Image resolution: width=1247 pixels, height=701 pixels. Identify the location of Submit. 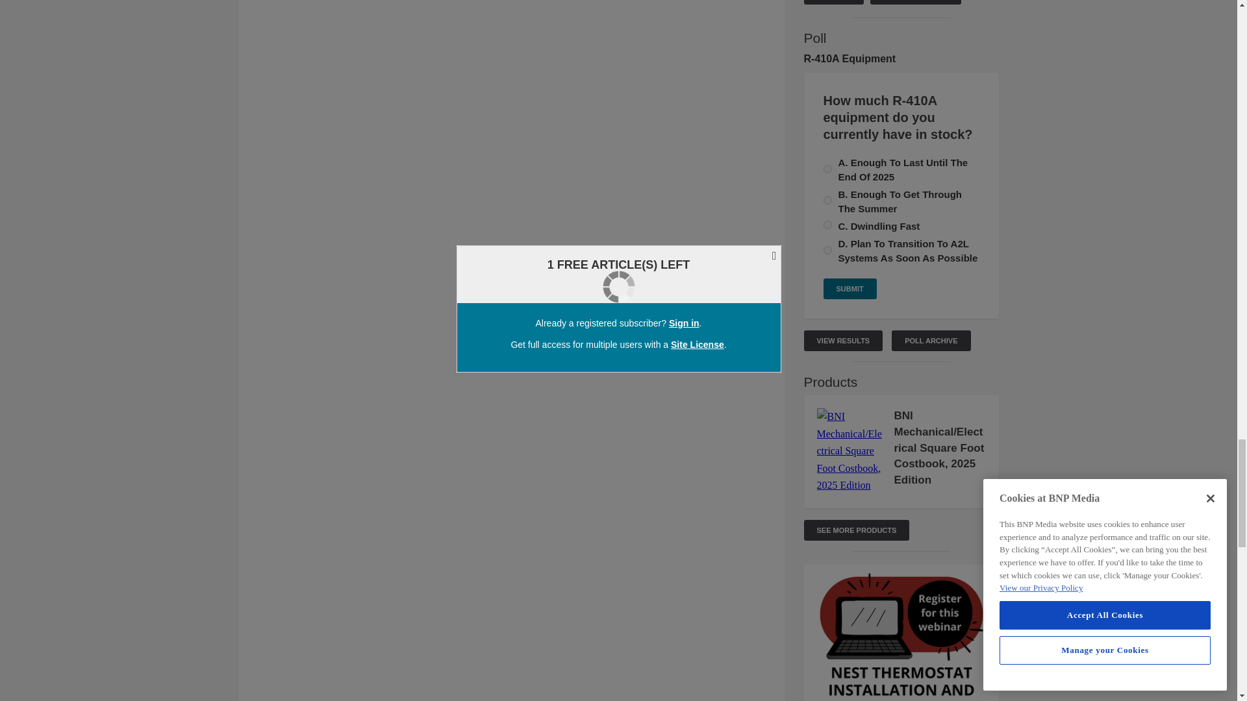
(850, 288).